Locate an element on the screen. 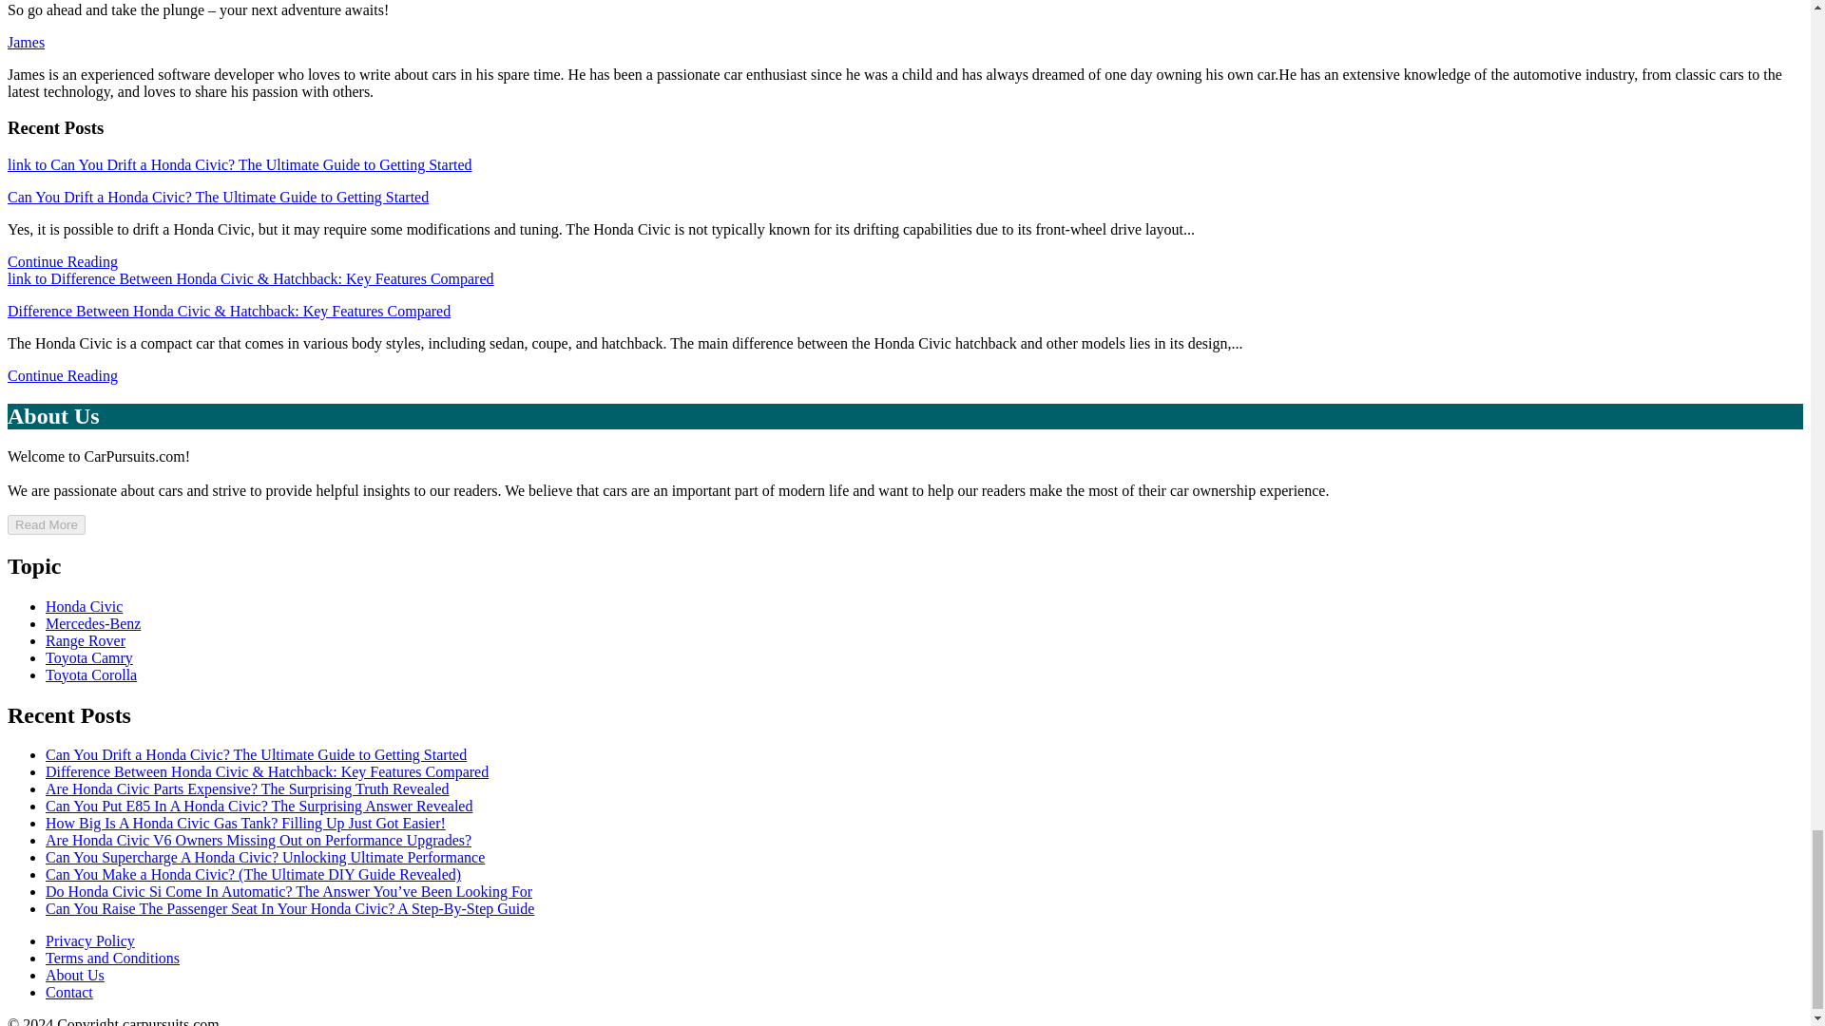 The width and height of the screenshot is (1825, 1026). Honda Civic is located at coordinates (84, 606).